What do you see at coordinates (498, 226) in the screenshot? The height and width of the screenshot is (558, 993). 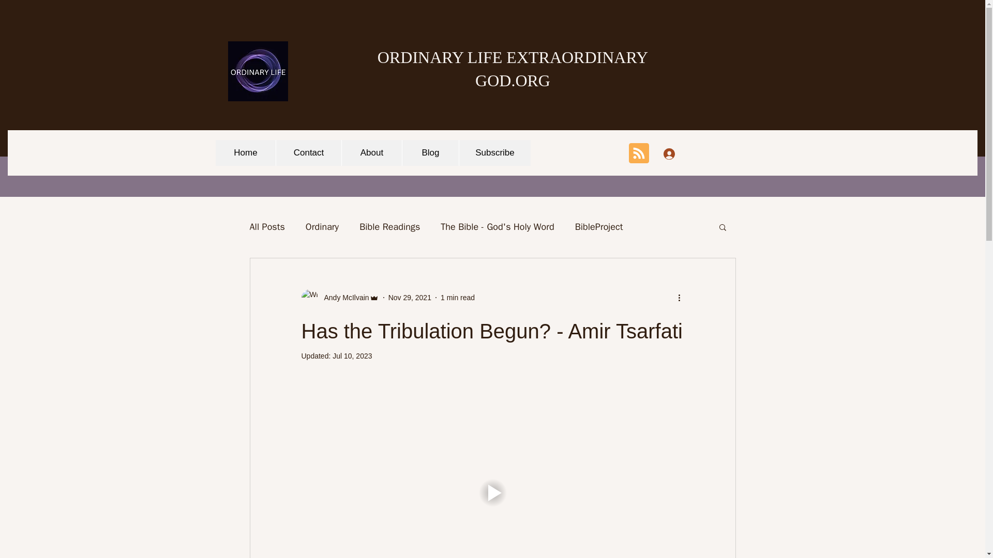 I see `The Bible - God's Holy Word` at bounding box center [498, 226].